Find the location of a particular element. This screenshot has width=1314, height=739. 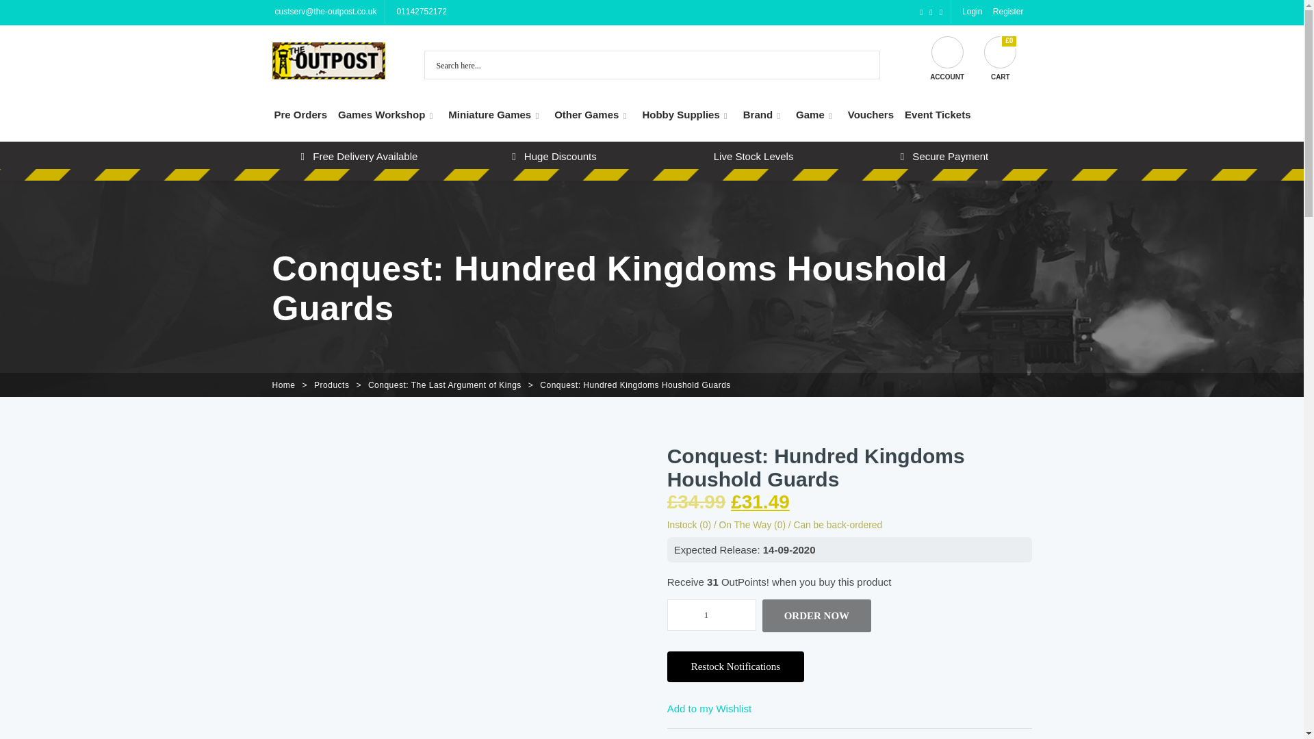

Home is located at coordinates (283, 385).